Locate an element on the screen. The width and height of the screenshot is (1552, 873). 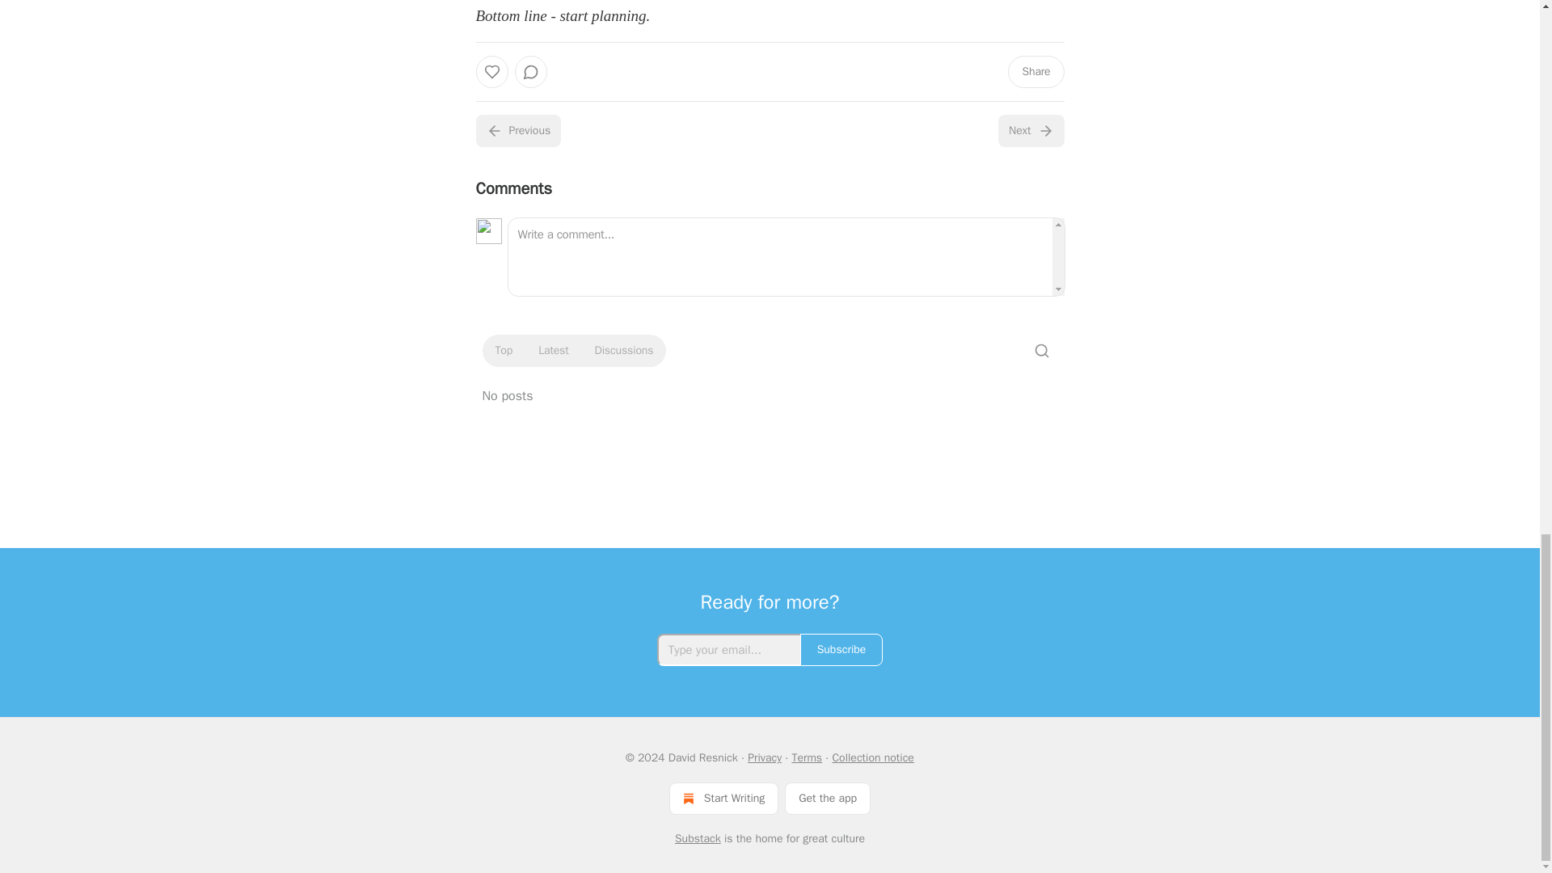
Discussions is located at coordinates (624, 351).